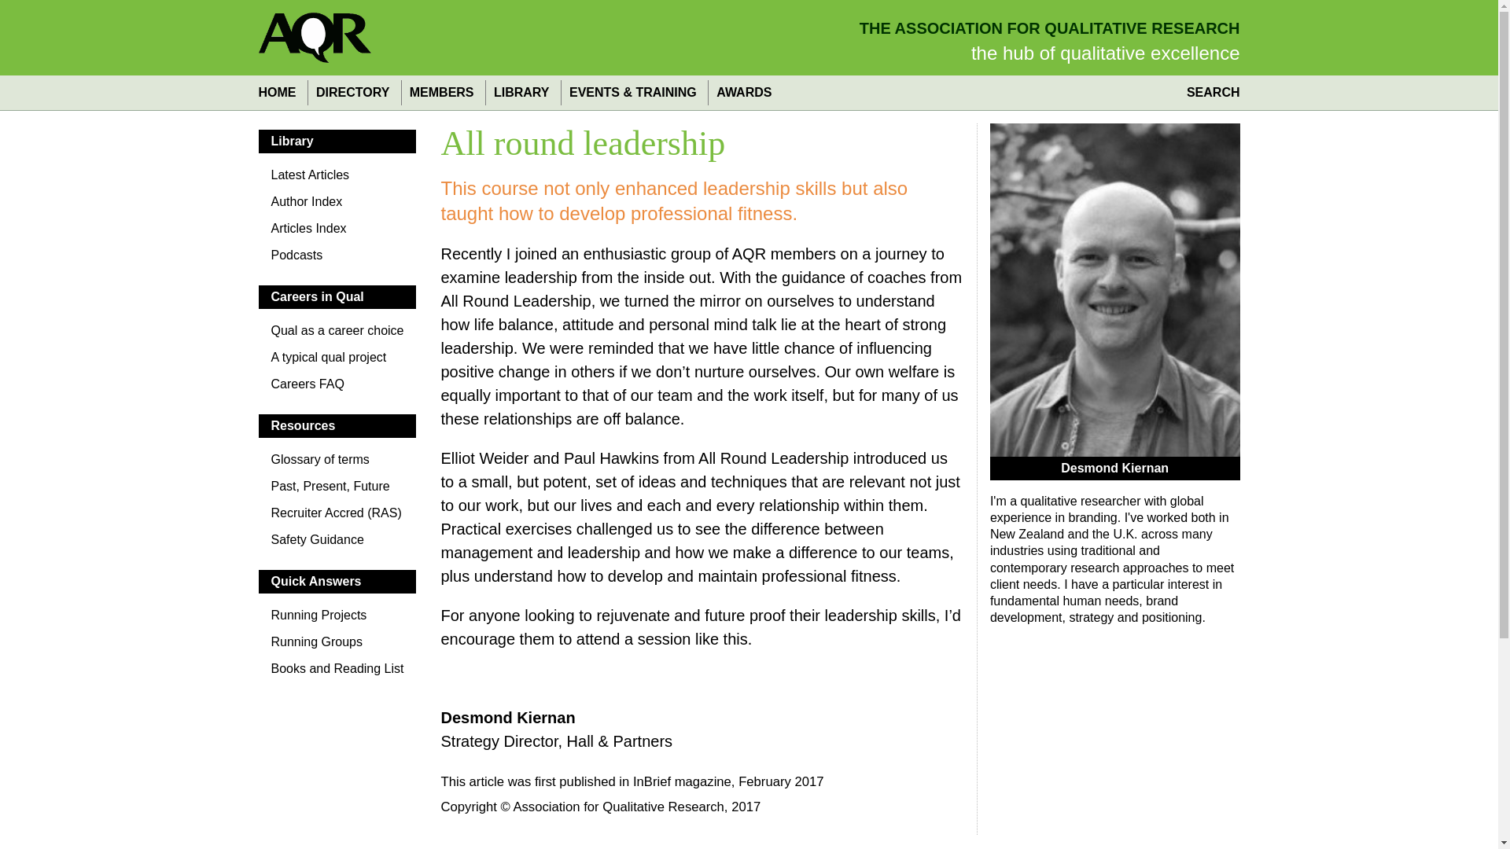 Image resolution: width=1510 pixels, height=849 pixels. What do you see at coordinates (441, 92) in the screenshot?
I see `MEMBERS` at bounding box center [441, 92].